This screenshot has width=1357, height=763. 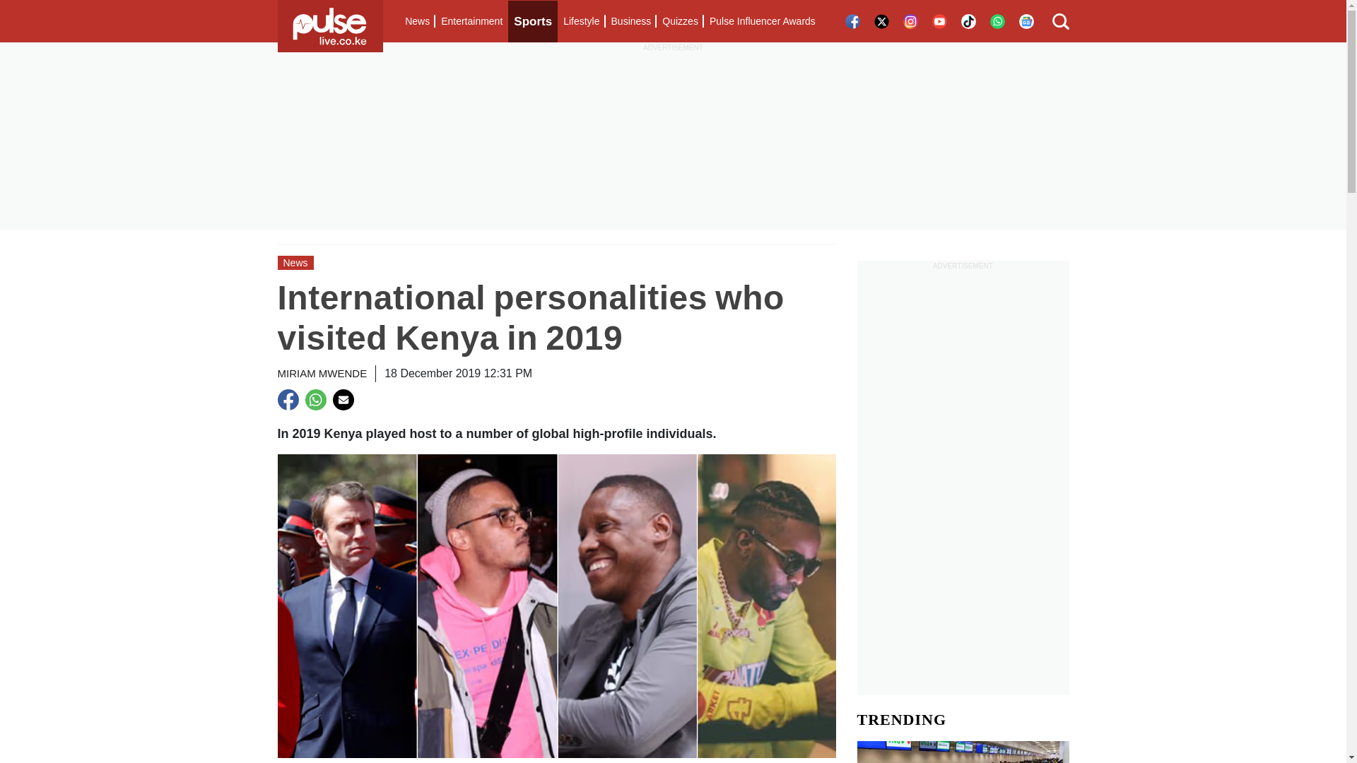 What do you see at coordinates (471, 21) in the screenshot?
I see `Entertainment` at bounding box center [471, 21].